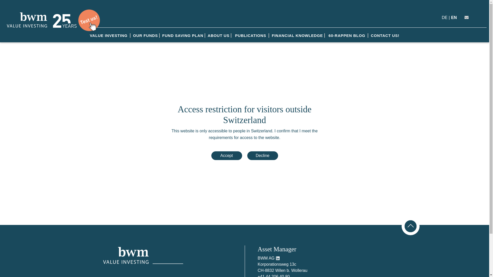  I want to click on Accept, so click(226, 155).